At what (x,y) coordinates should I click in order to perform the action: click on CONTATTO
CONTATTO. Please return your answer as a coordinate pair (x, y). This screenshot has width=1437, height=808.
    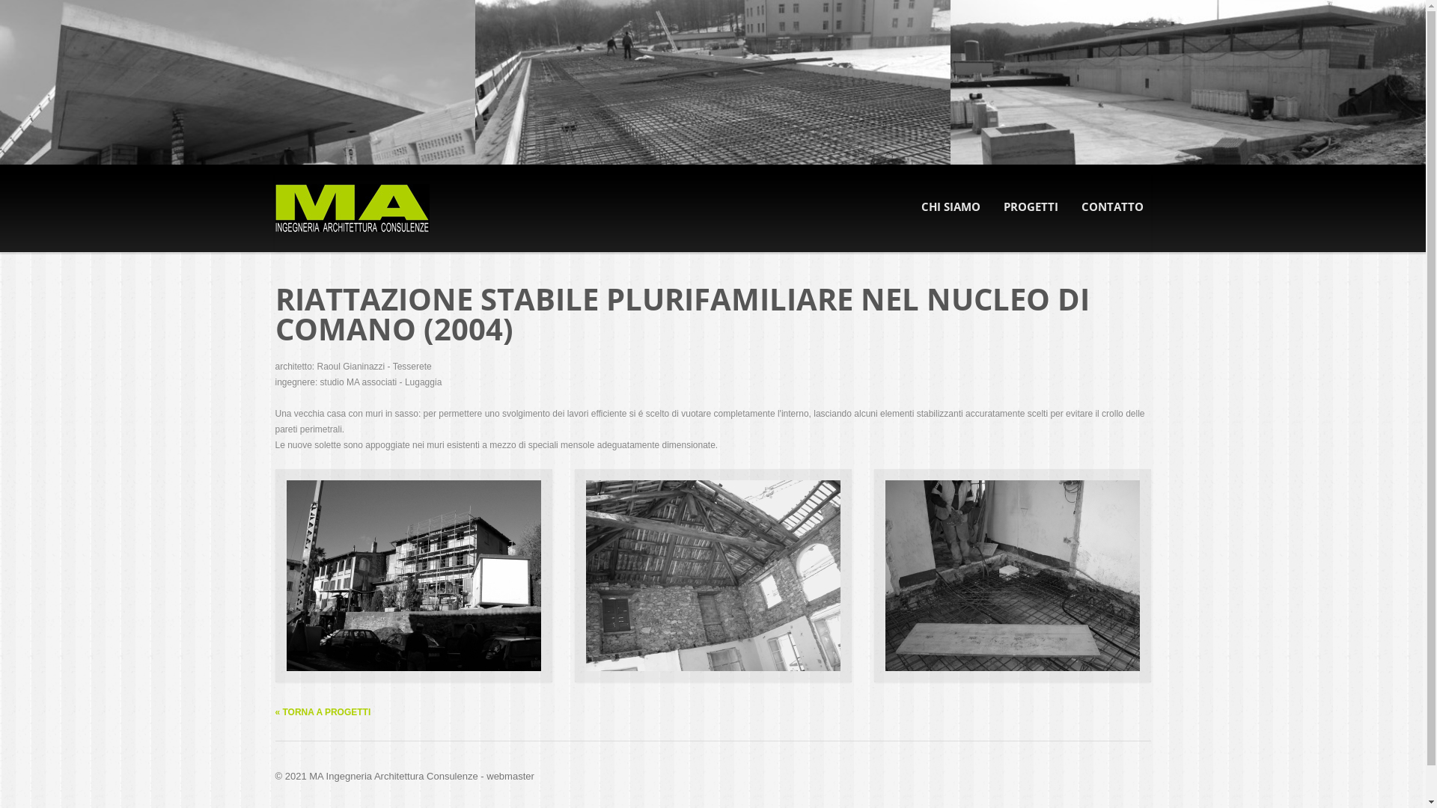
    Looking at the image, I should click on (1112, 206).